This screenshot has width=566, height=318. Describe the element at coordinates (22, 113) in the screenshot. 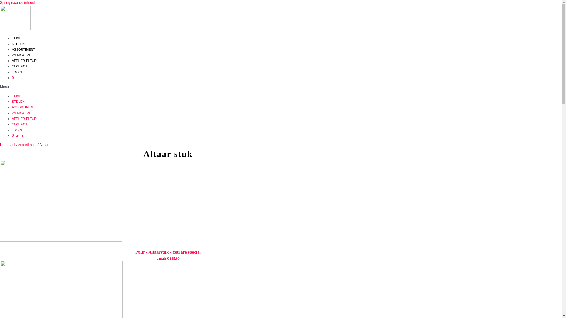

I see `WERKWIJZE` at that location.